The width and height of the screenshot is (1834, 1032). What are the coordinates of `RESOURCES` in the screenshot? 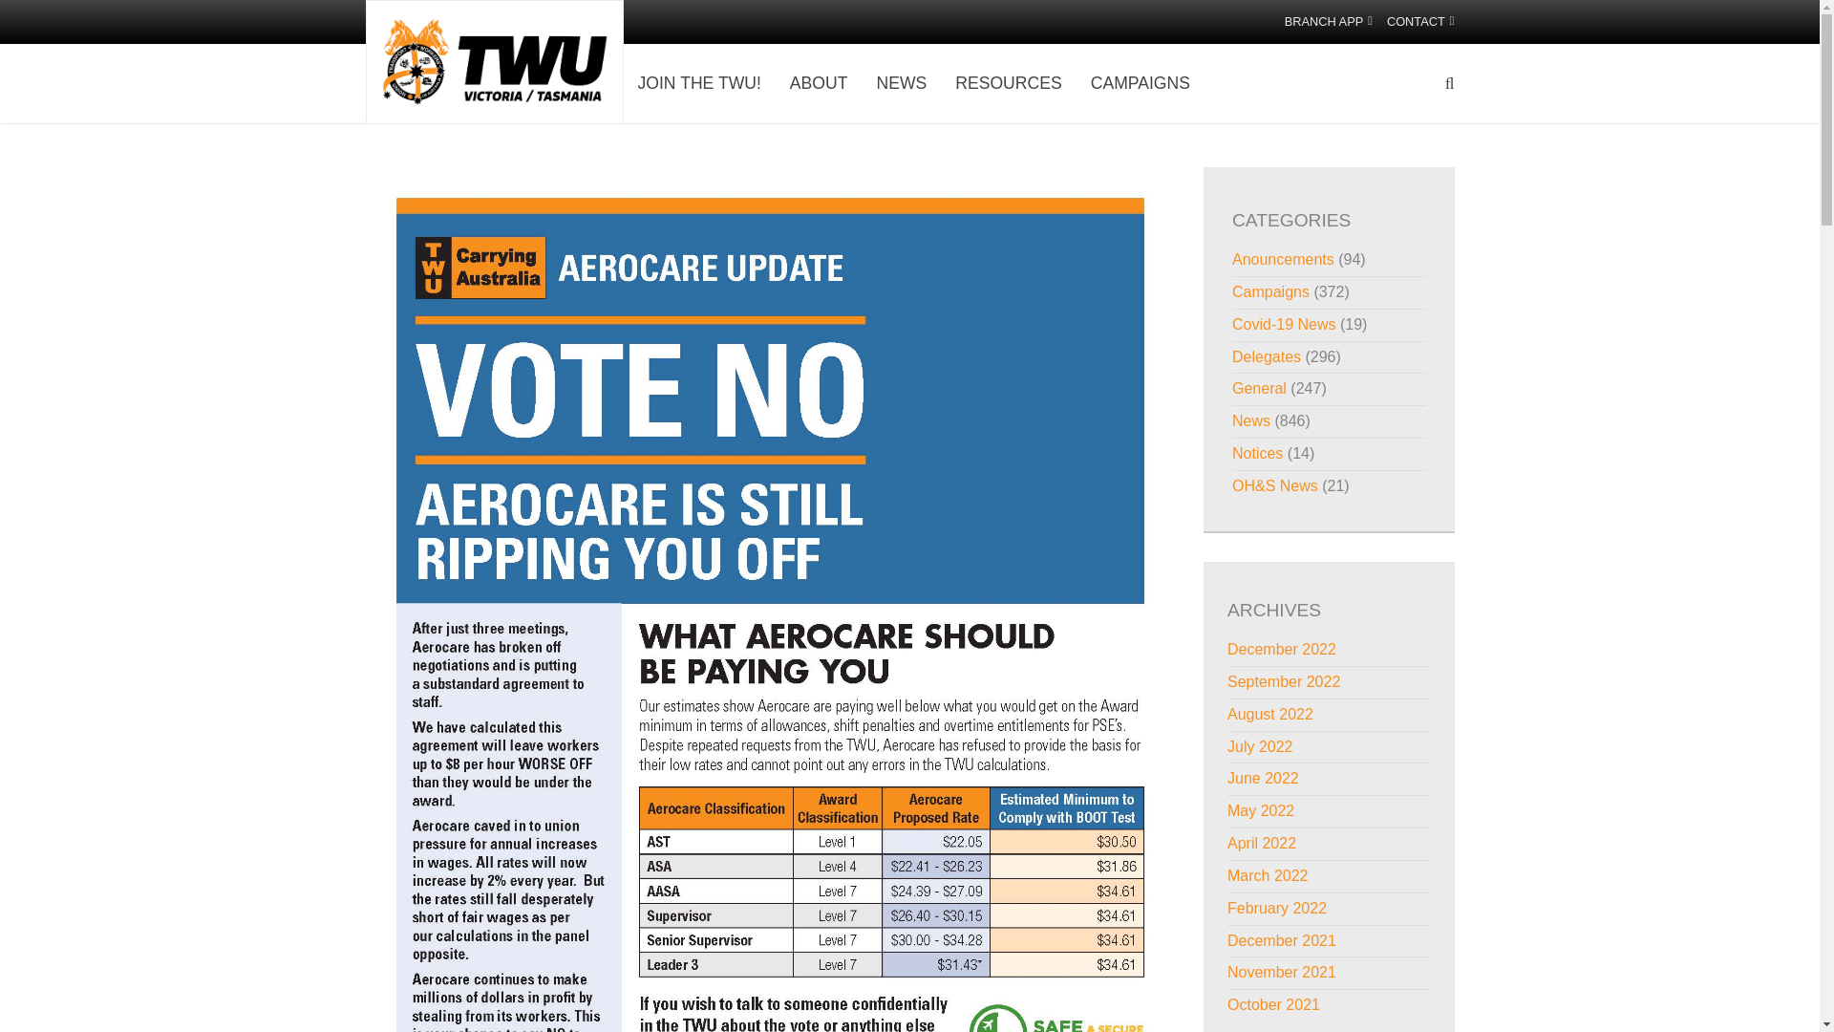 It's located at (1022, 83).